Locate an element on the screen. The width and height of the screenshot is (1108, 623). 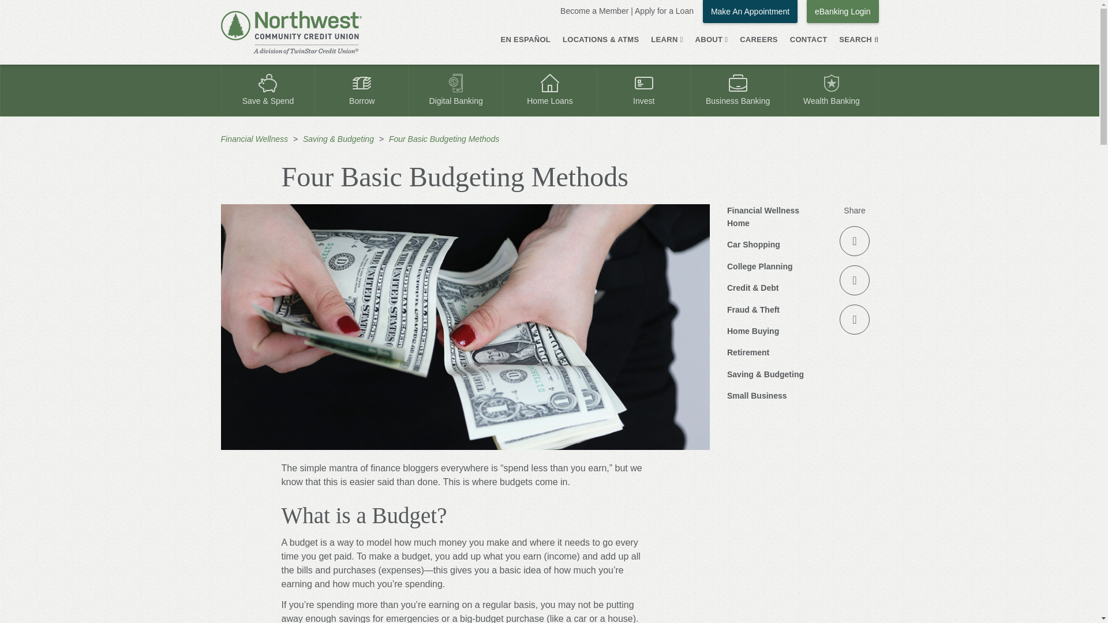
Make An Appointment is located at coordinates (750, 12).